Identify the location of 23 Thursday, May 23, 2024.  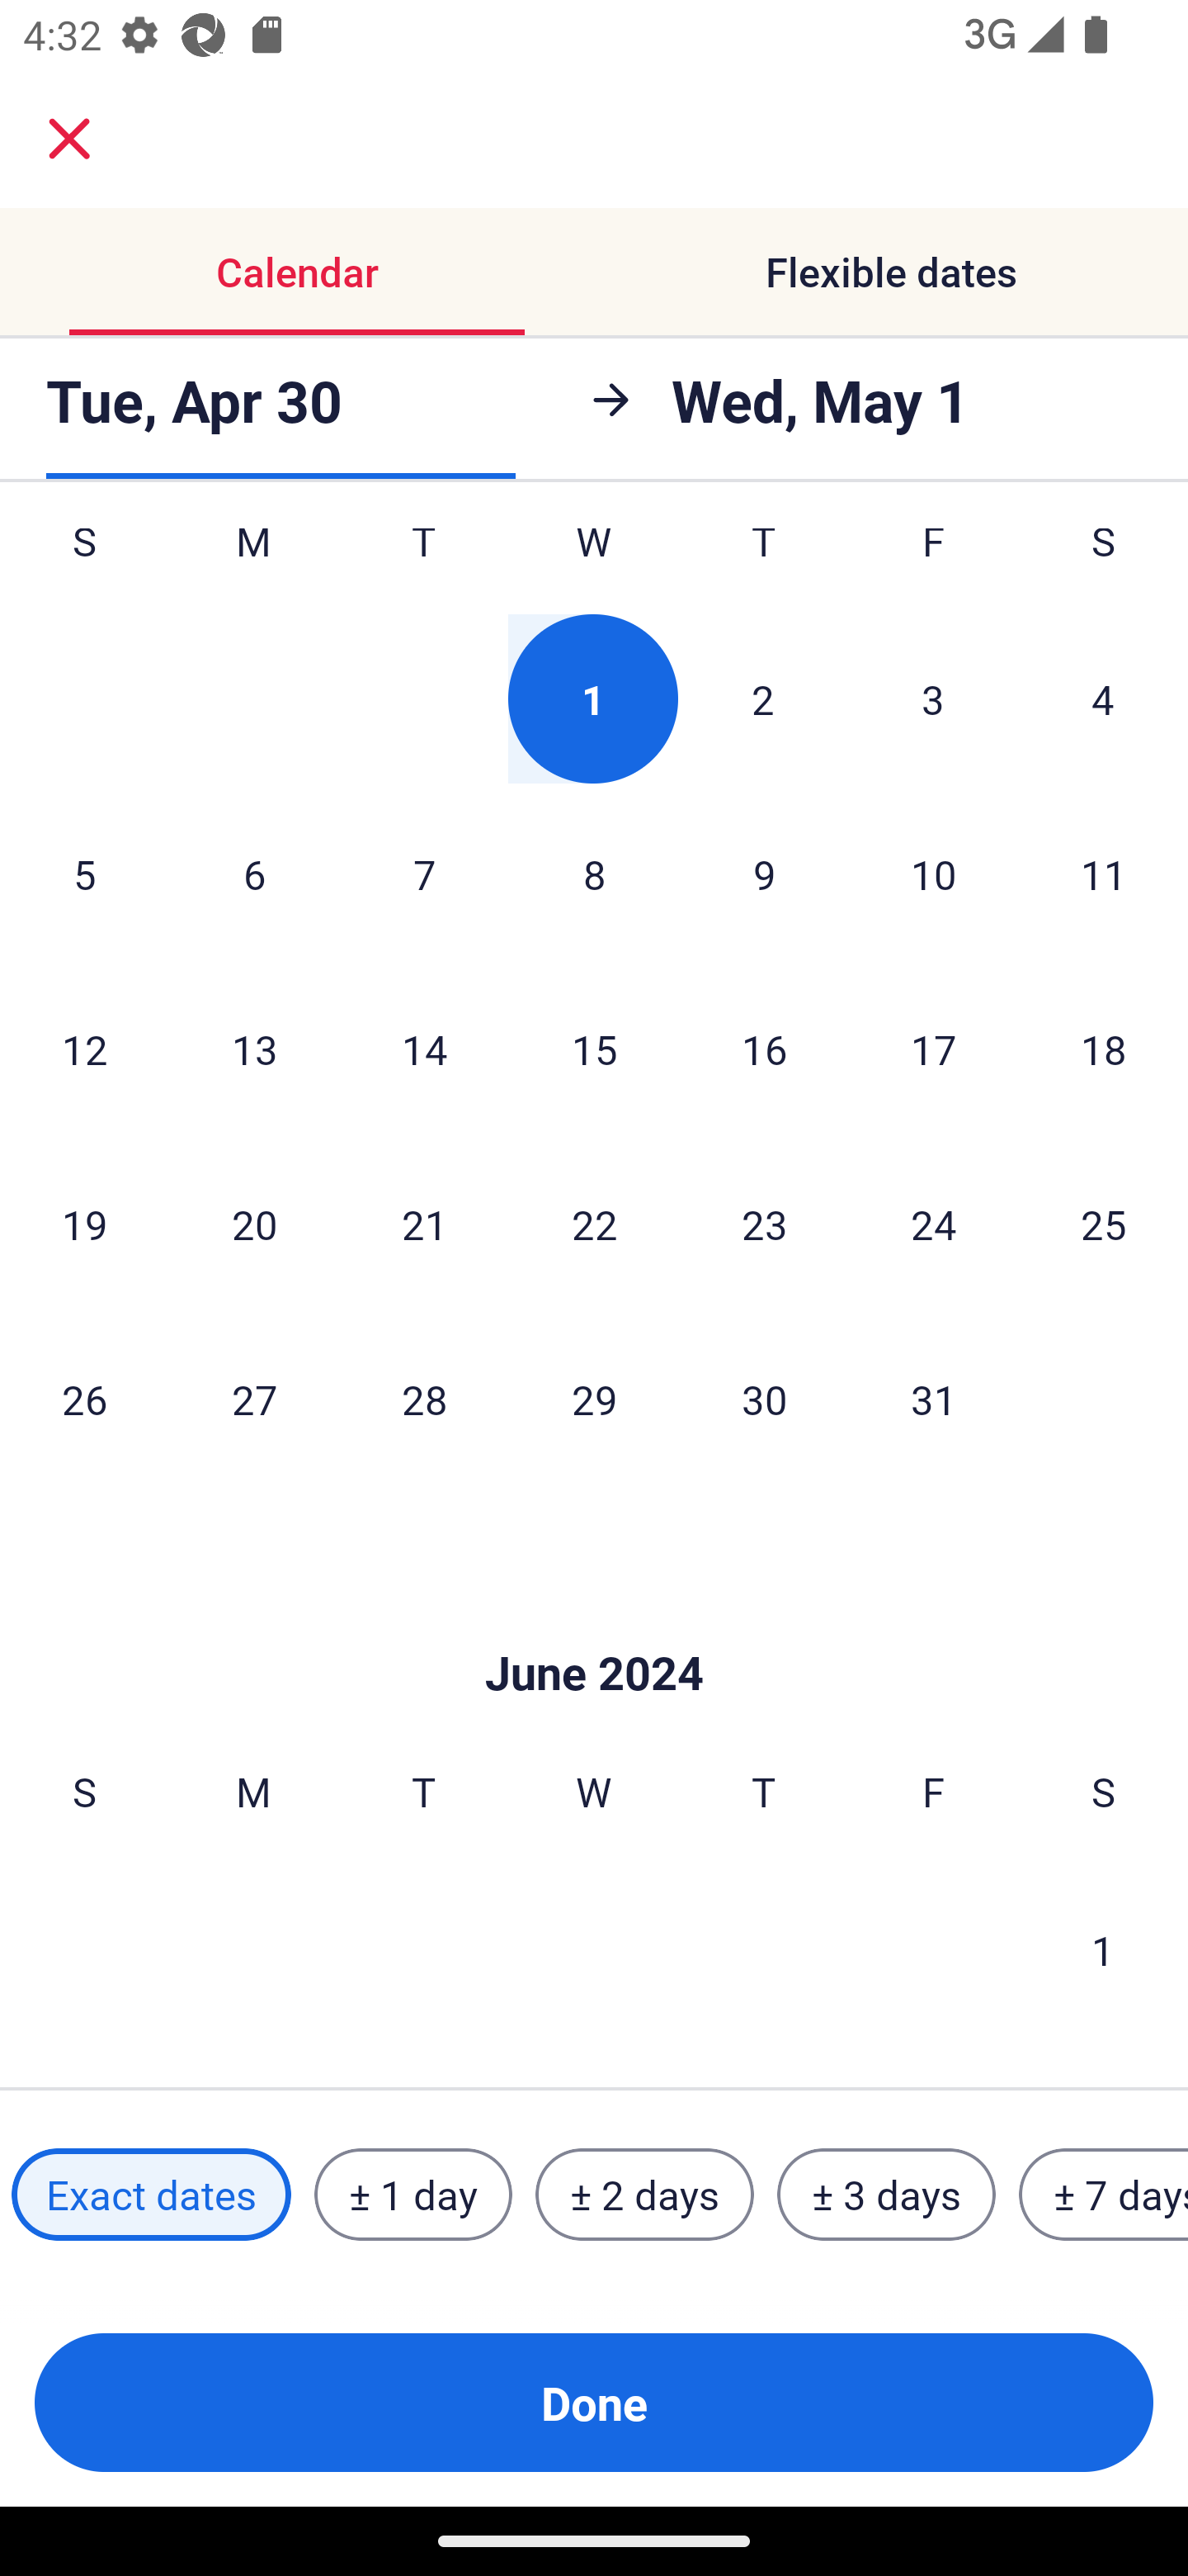
(764, 1224).